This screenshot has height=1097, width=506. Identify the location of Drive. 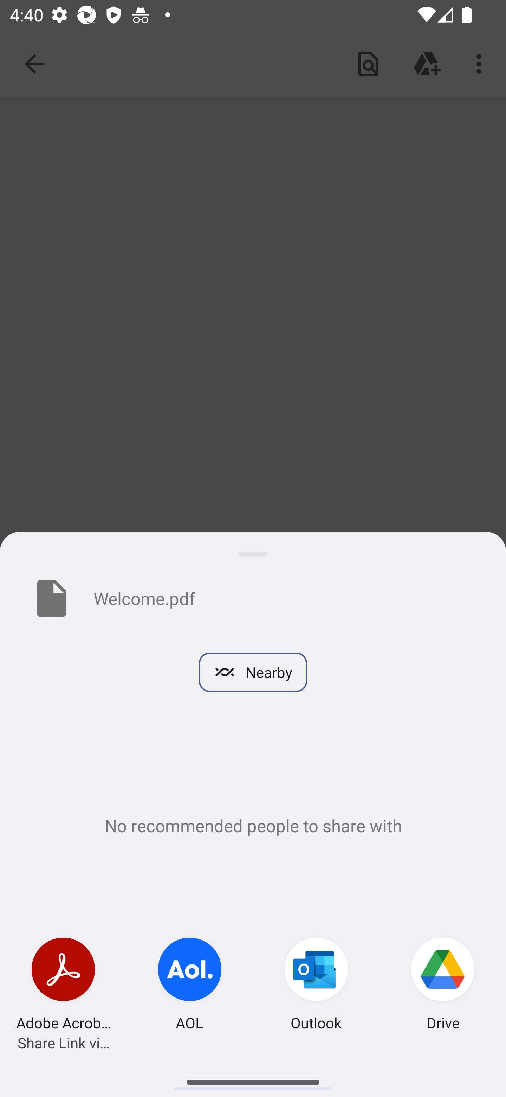
(443, 986).